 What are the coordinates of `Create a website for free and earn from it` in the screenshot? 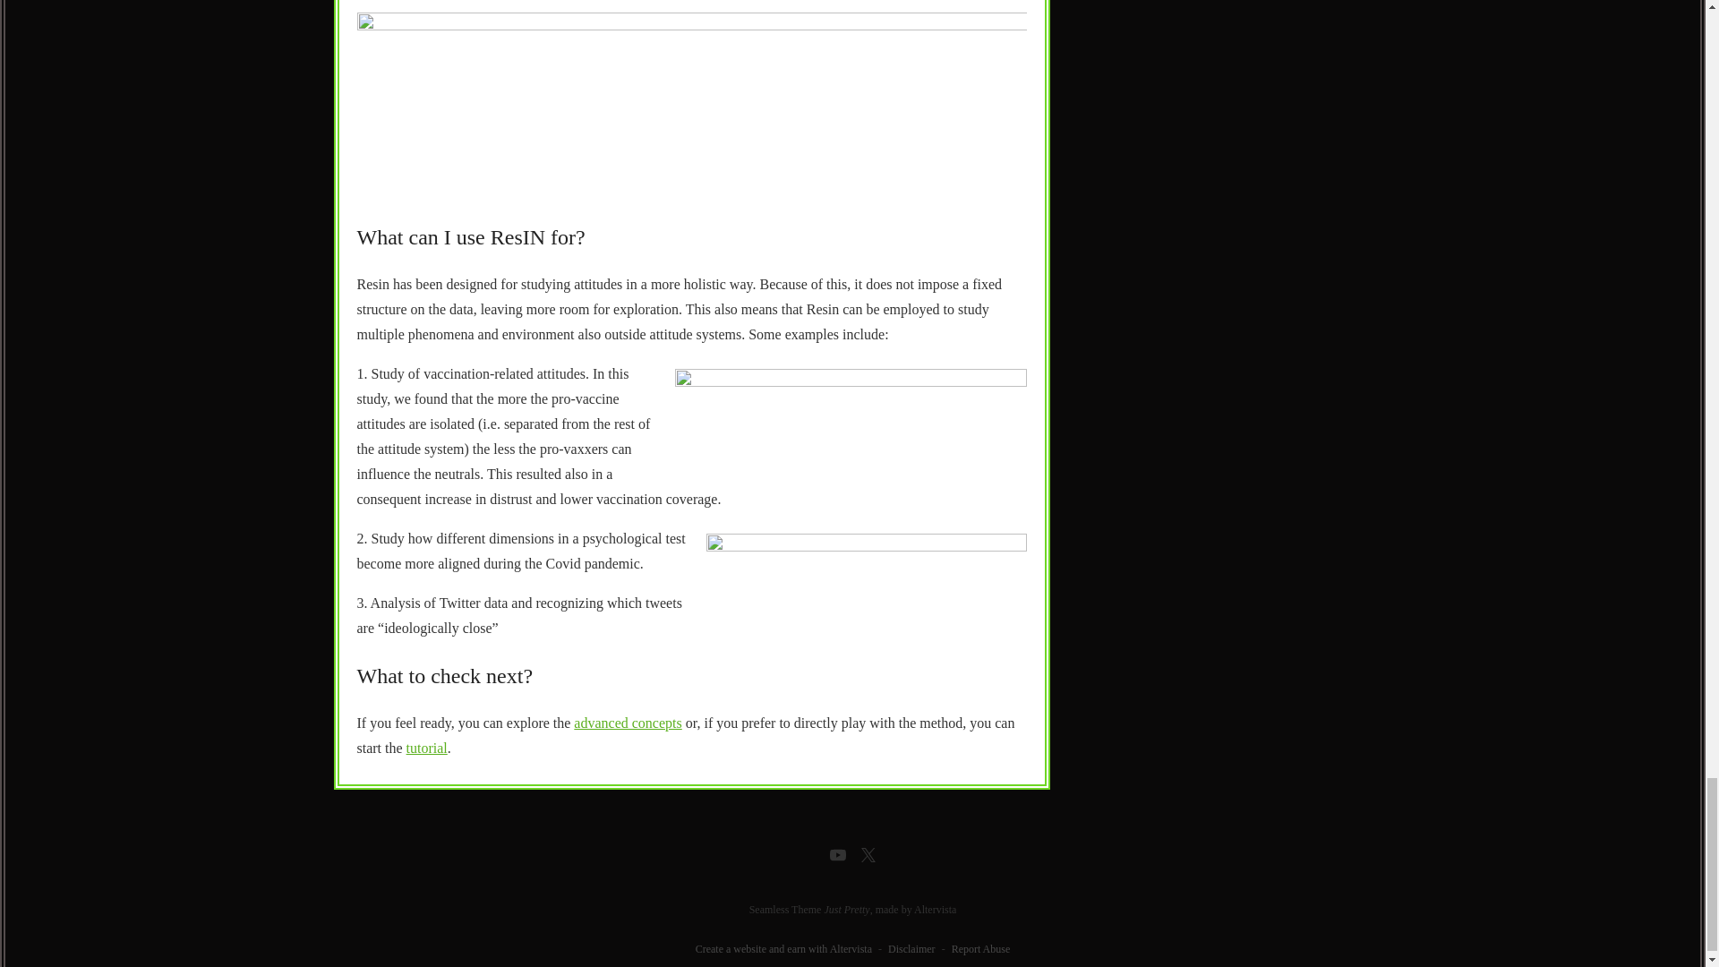 It's located at (783, 949).